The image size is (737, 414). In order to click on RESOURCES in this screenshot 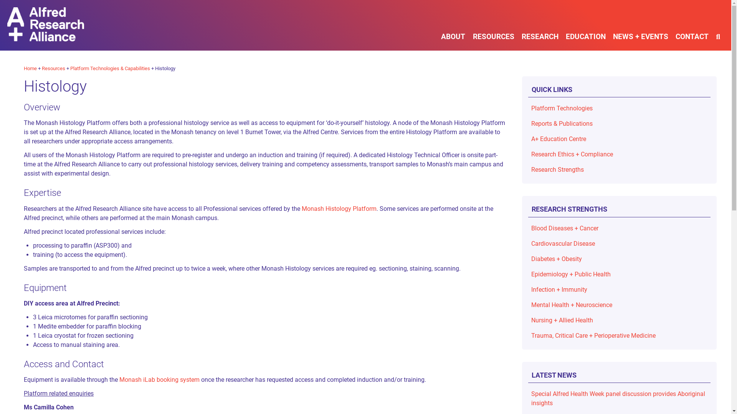, I will do `click(494, 34)`.